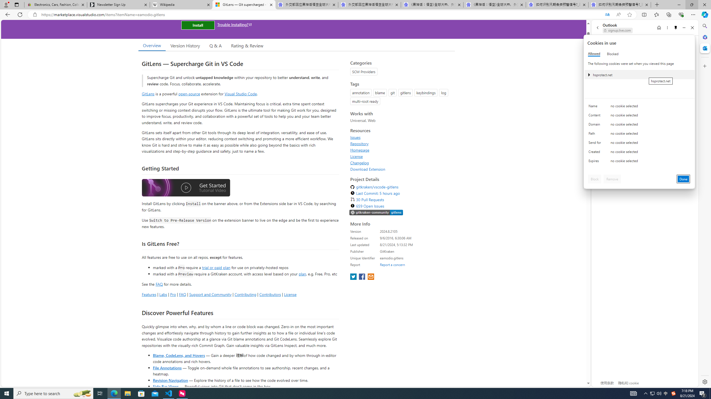  Describe the element at coordinates (639, 162) in the screenshot. I see `Class: c0153 c0157` at that location.